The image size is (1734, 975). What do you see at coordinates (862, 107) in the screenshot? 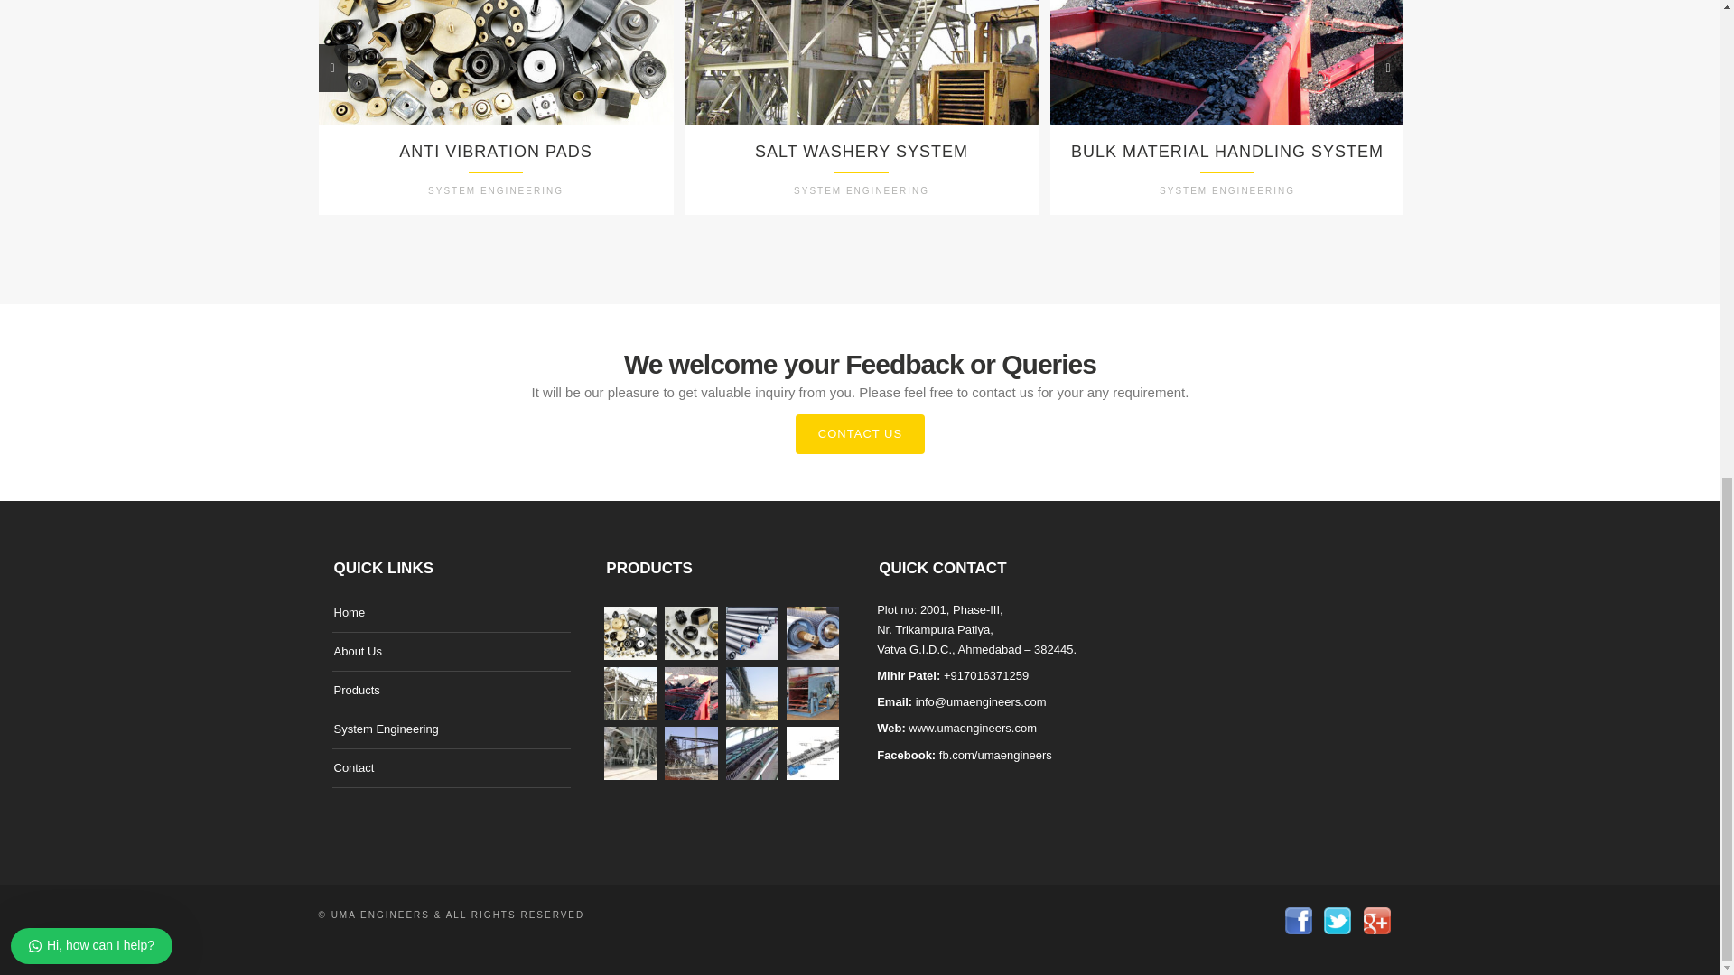
I see `CONTACT US` at bounding box center [862, 107].